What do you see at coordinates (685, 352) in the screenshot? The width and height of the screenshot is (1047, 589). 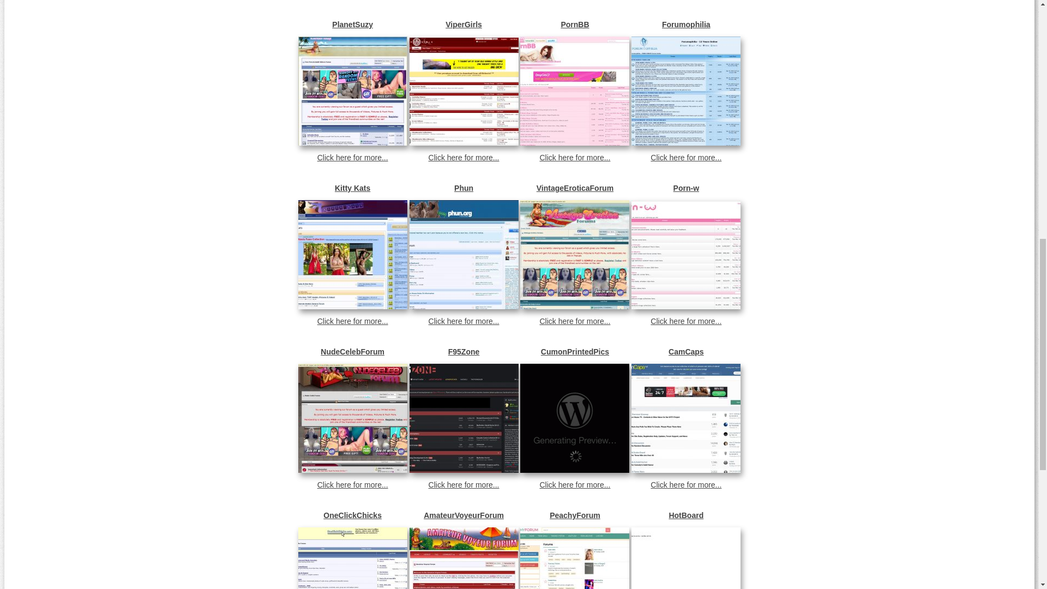 I see `CamCaps` at bounding box center [685, 352].